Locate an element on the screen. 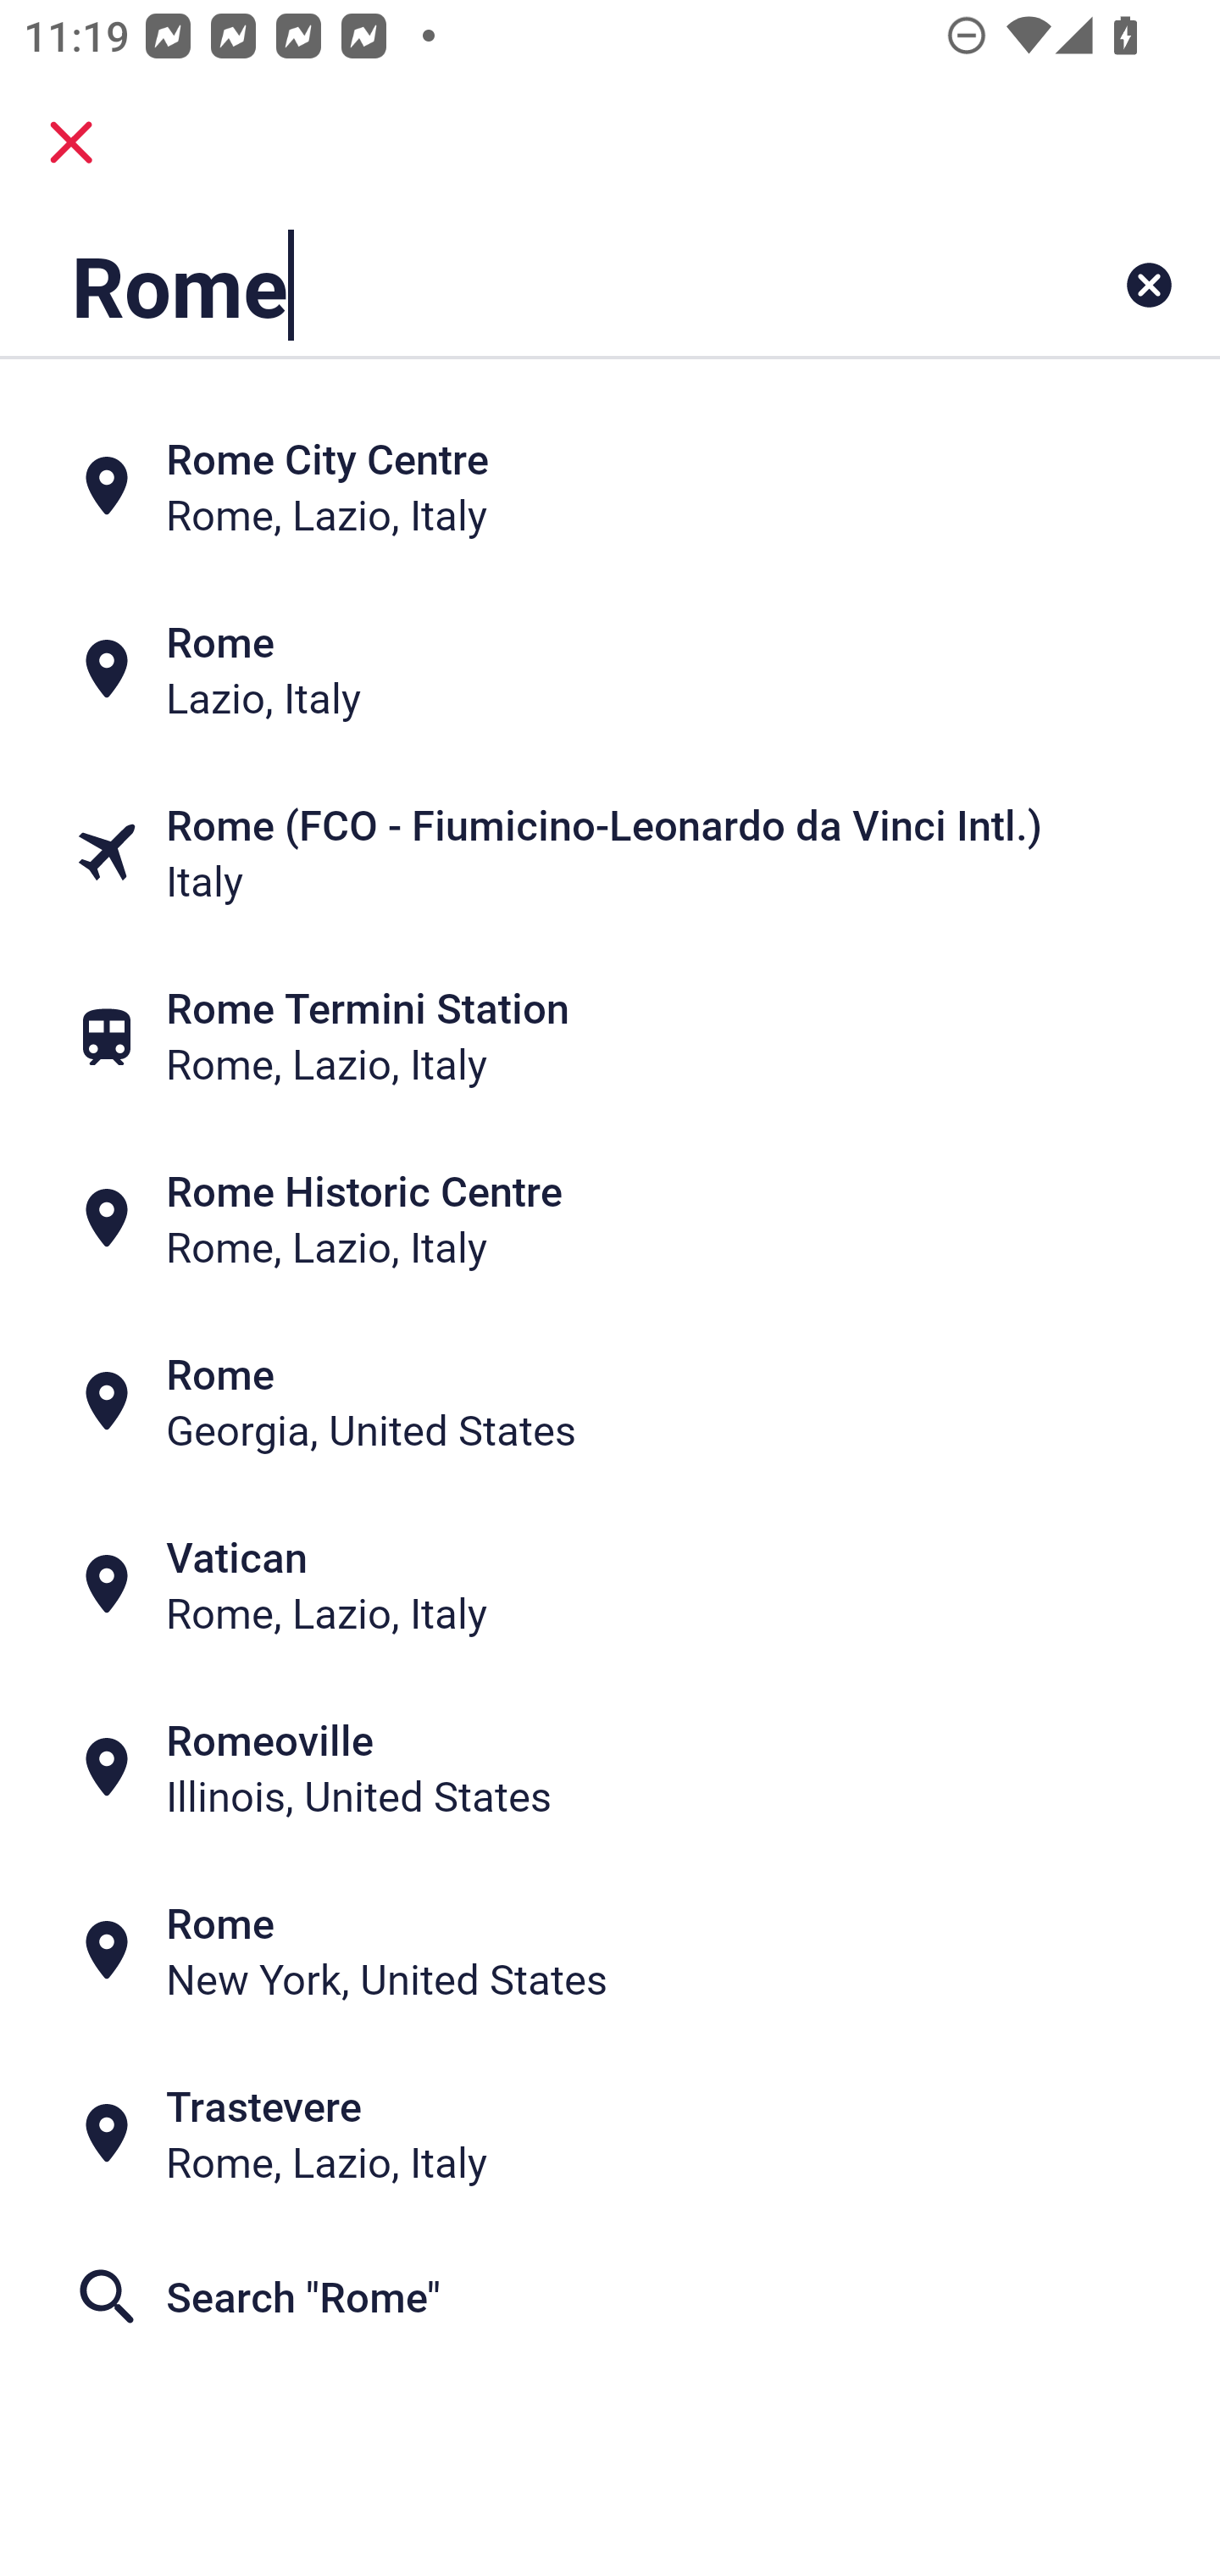  Clear is located at coordinates (1149, 285).